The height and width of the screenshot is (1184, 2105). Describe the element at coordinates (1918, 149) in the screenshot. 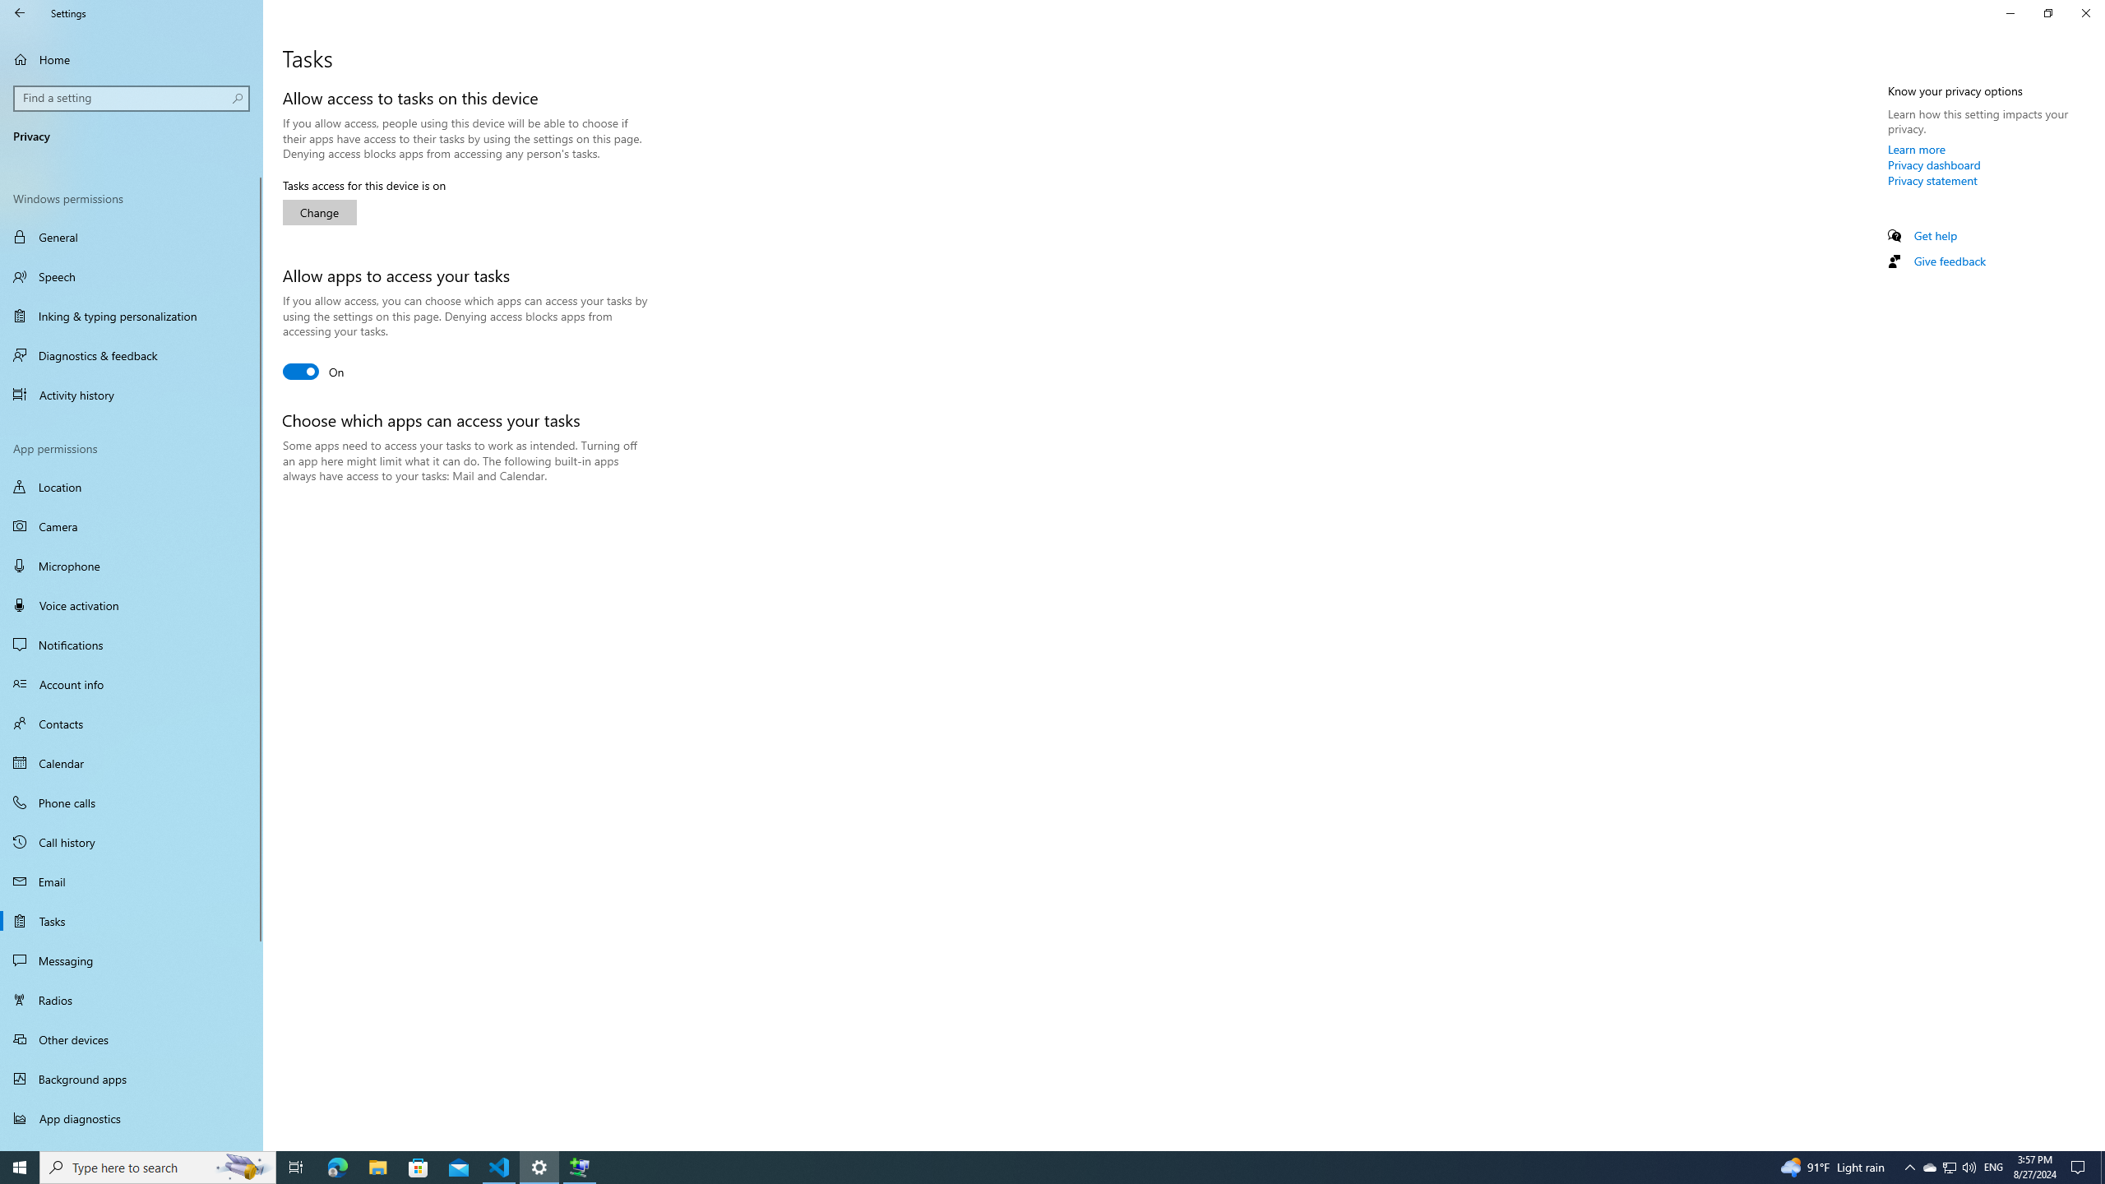

I see `Learn more` at that location.